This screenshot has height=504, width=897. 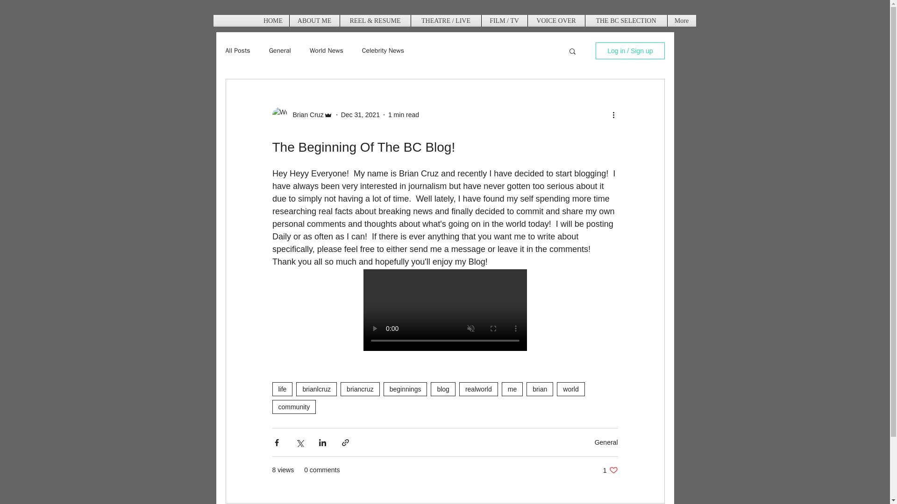 What do you see at coordinates (625, 21) in the screenshot?
I see `THE BC SELECTION` at bounding box center [625, 21].